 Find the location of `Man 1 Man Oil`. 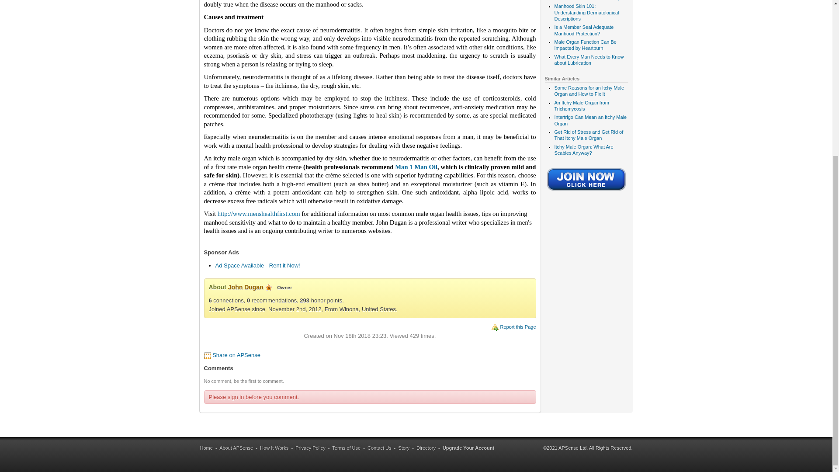

Man 1 Man Oil is located at coordinates (416, 167).